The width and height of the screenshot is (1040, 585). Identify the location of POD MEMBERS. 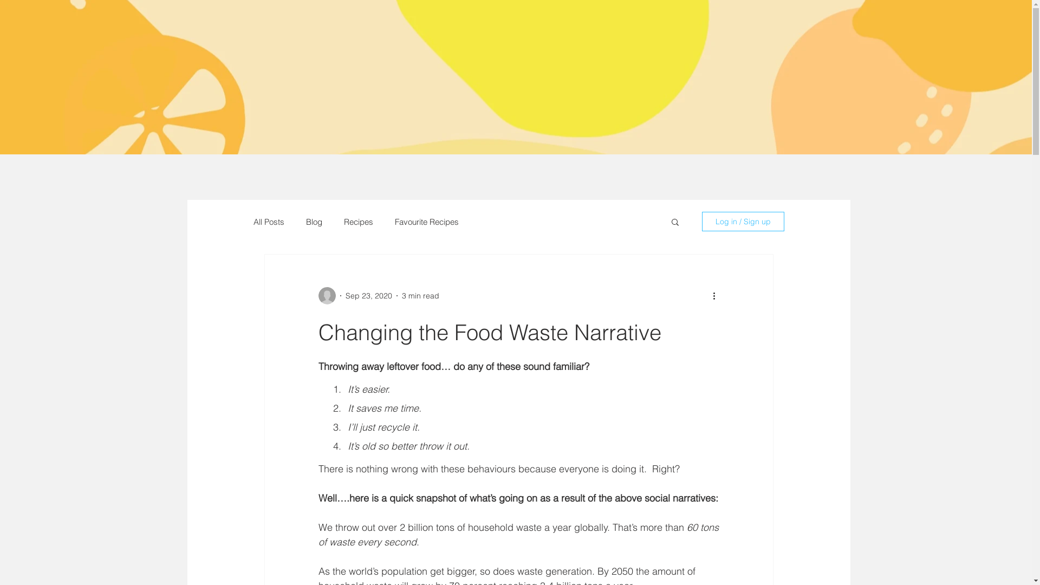
(302, 80).